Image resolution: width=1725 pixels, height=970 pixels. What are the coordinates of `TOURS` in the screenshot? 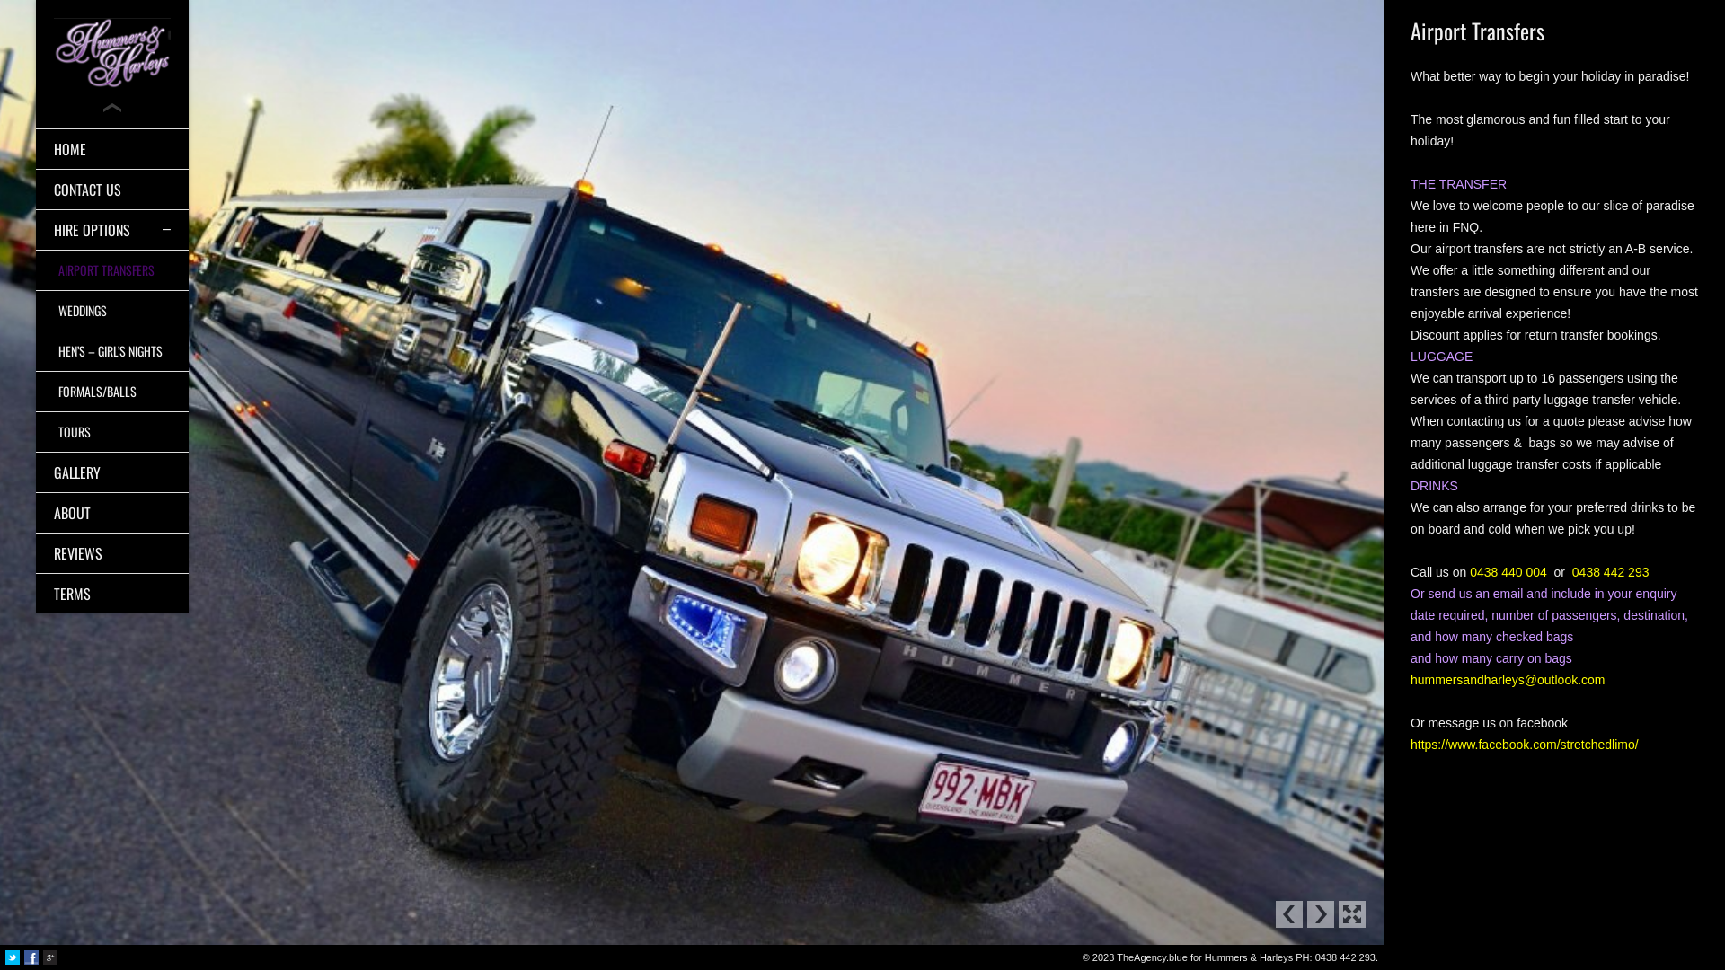 It's located at (112, 432).